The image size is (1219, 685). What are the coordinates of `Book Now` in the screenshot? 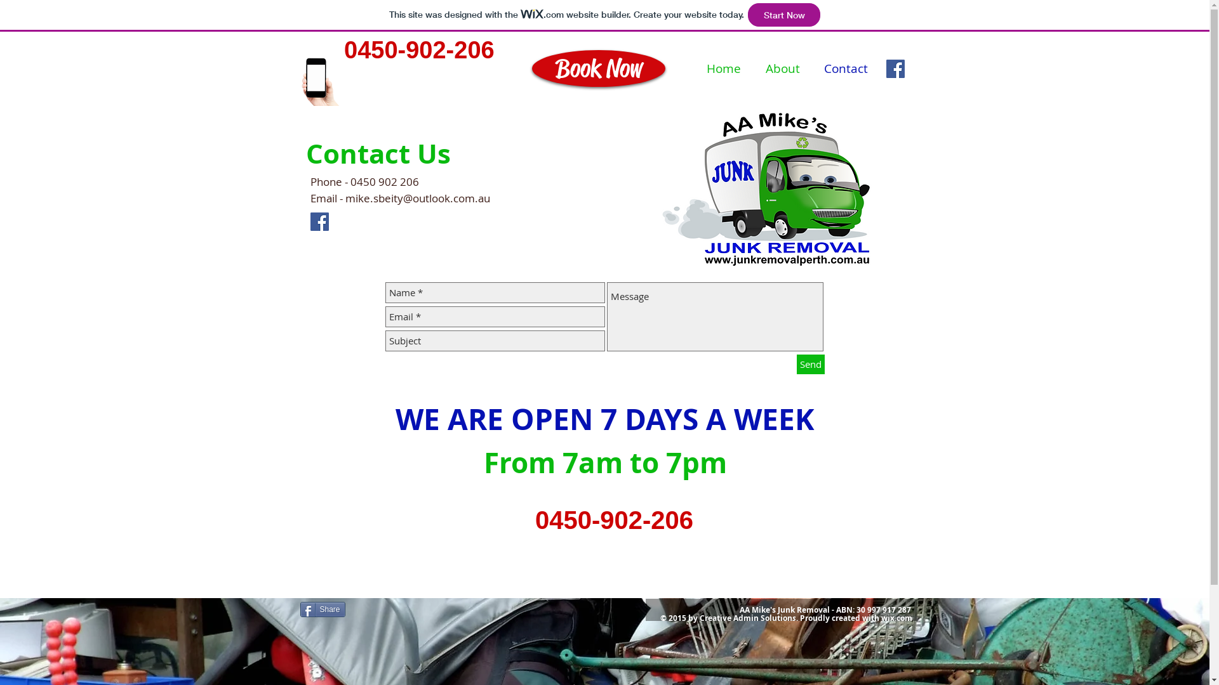 It's located at (599, 68).